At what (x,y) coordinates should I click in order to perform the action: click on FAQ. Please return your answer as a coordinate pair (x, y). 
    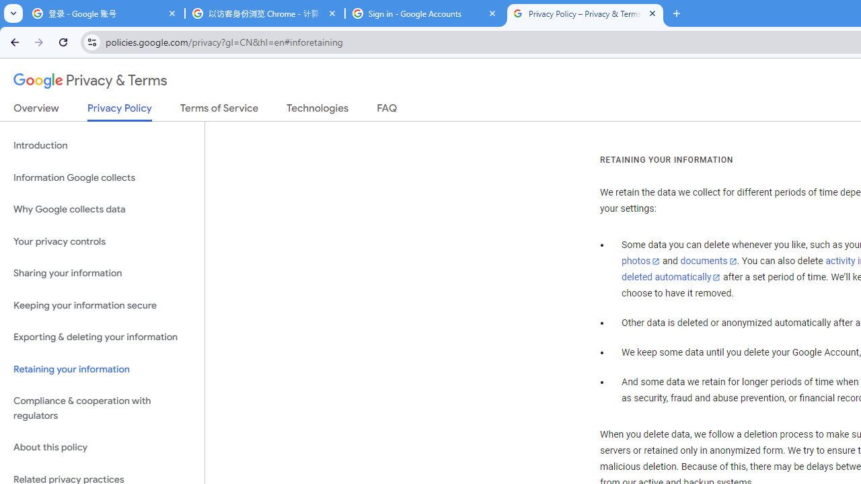
    Looking at the image, I should click on (387, 111).